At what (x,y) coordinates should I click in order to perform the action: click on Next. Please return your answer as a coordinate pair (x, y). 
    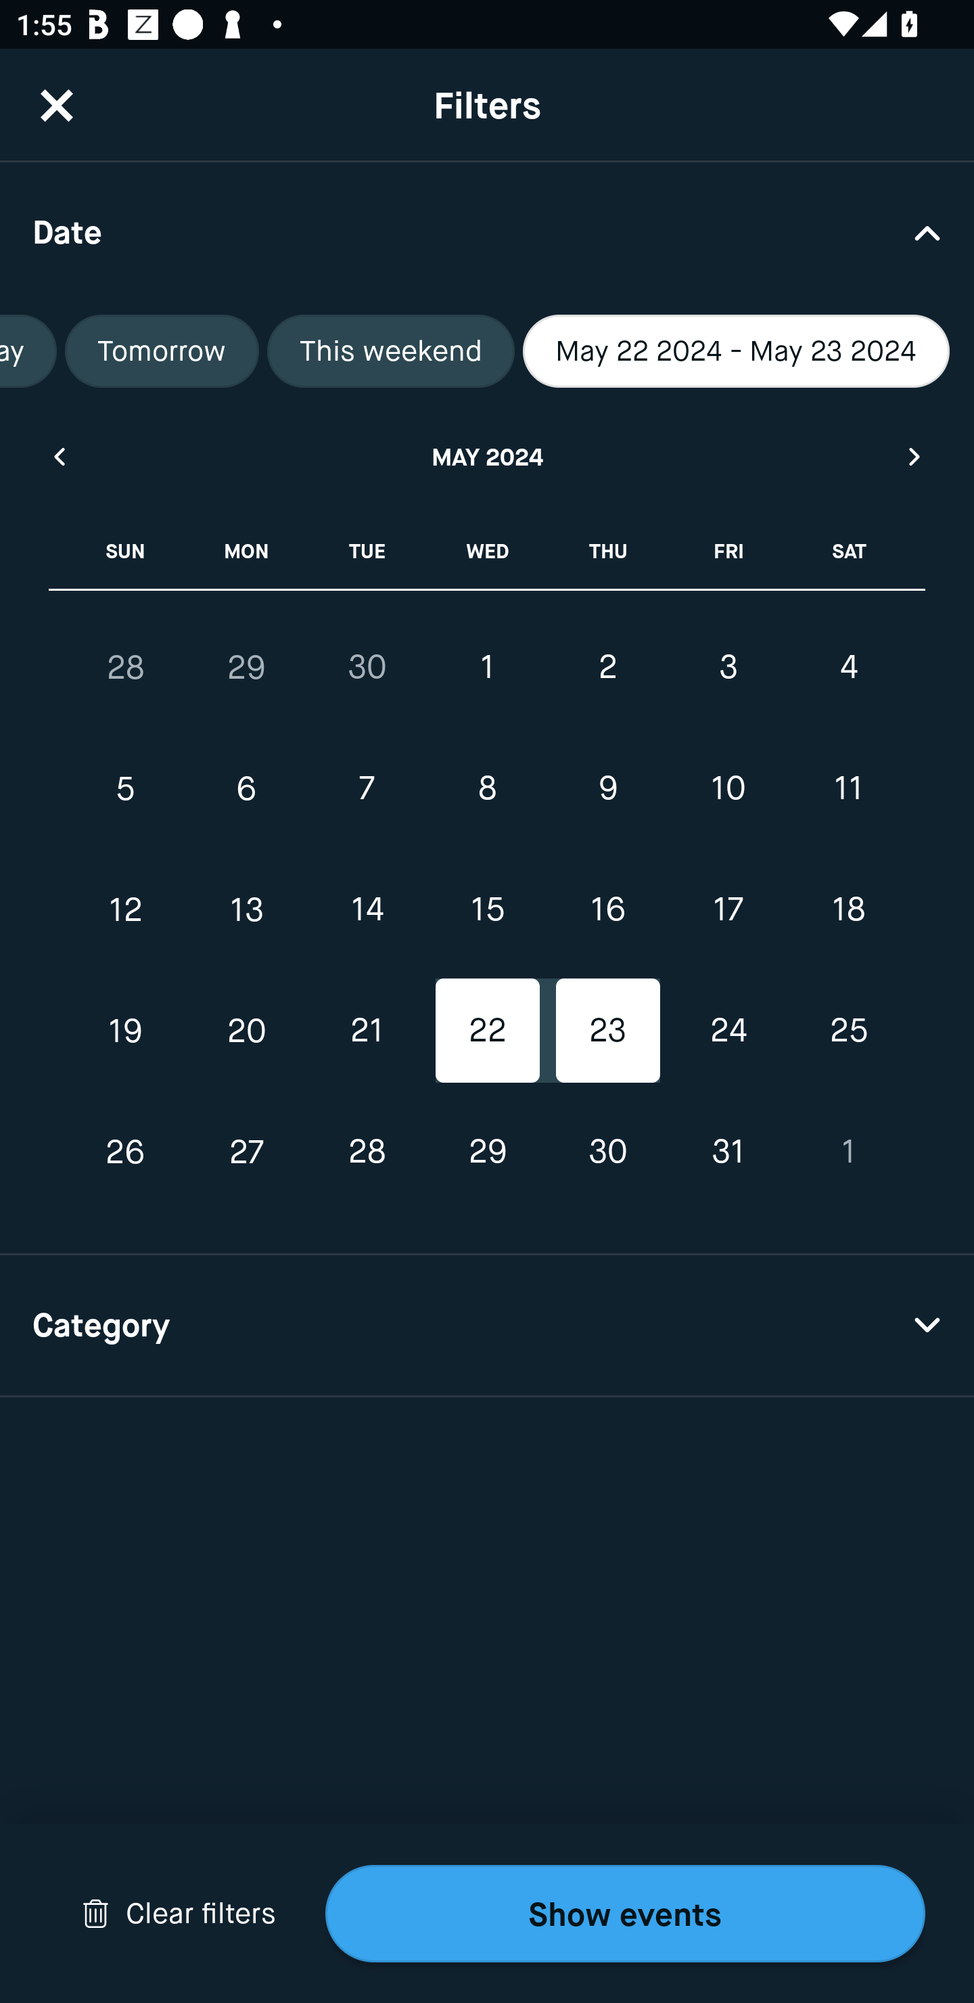
    Looking at the image, I should click on (915, 456).